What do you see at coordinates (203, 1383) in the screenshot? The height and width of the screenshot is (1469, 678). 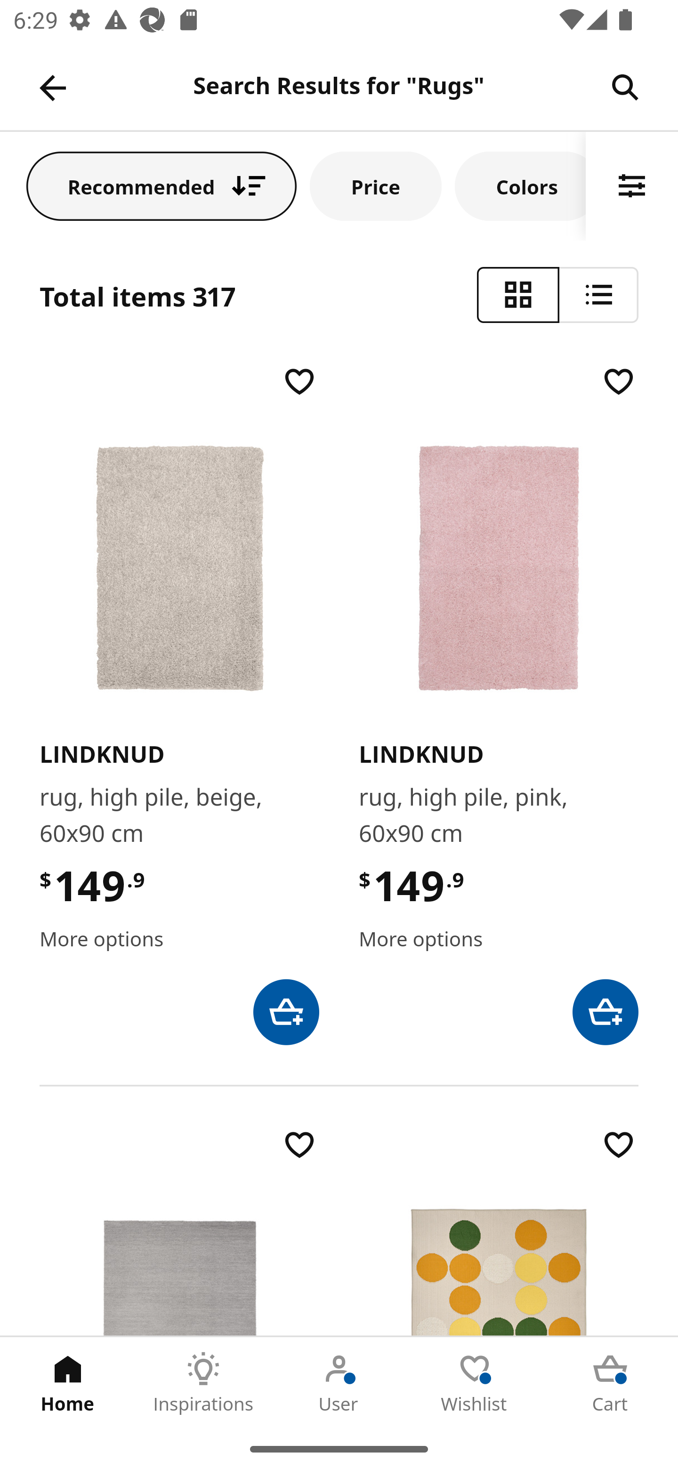 I see `Inspirations
Tab 2 of 5` at bounding box center [203, 1383].